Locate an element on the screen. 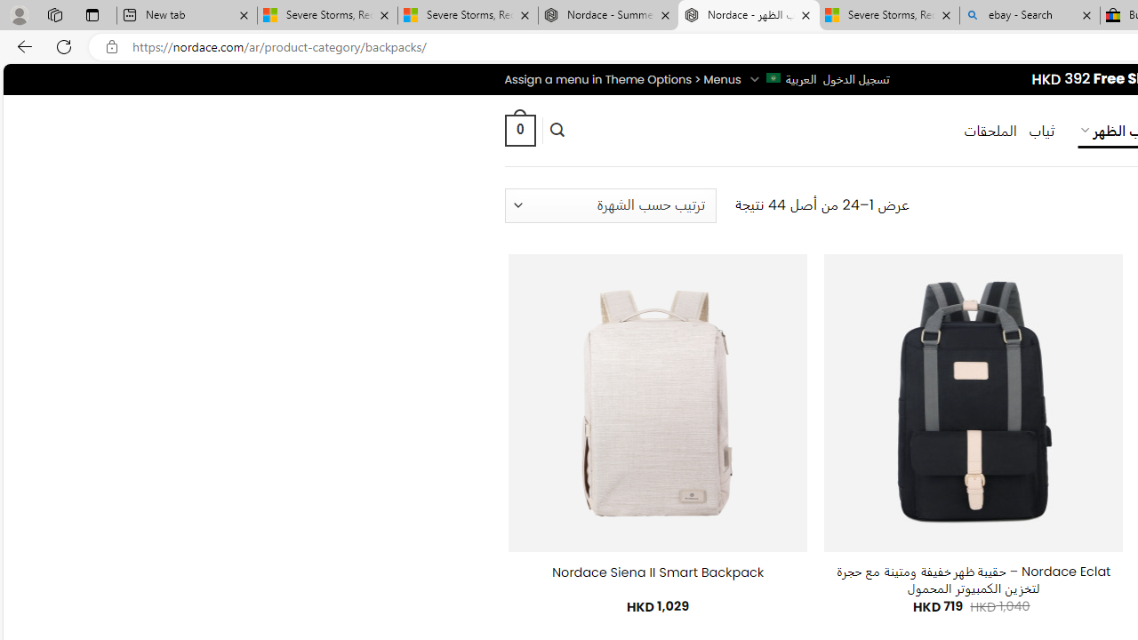 This screenshot has height=640, width=1138. Nordace Siena II Smart Backpack is located at coordinates (658, 572).